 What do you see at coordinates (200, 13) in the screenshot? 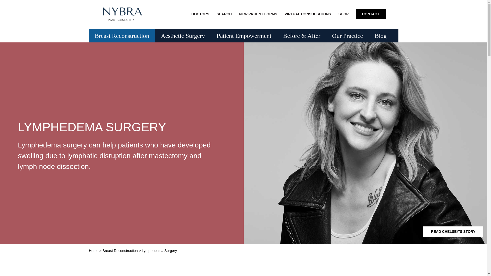
I see `DOCTORS` at bounding box center [200, 13].